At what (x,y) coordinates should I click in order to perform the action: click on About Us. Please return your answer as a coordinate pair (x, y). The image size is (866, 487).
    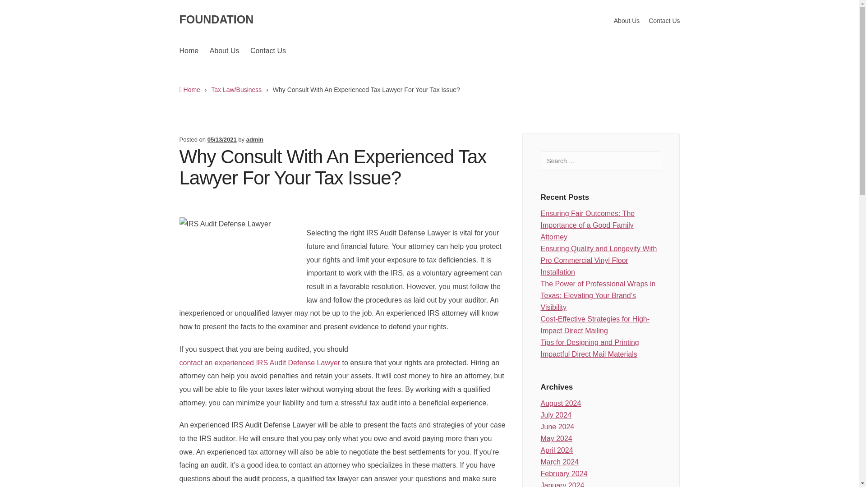
    Looking at the image, I should click on (225, 51).